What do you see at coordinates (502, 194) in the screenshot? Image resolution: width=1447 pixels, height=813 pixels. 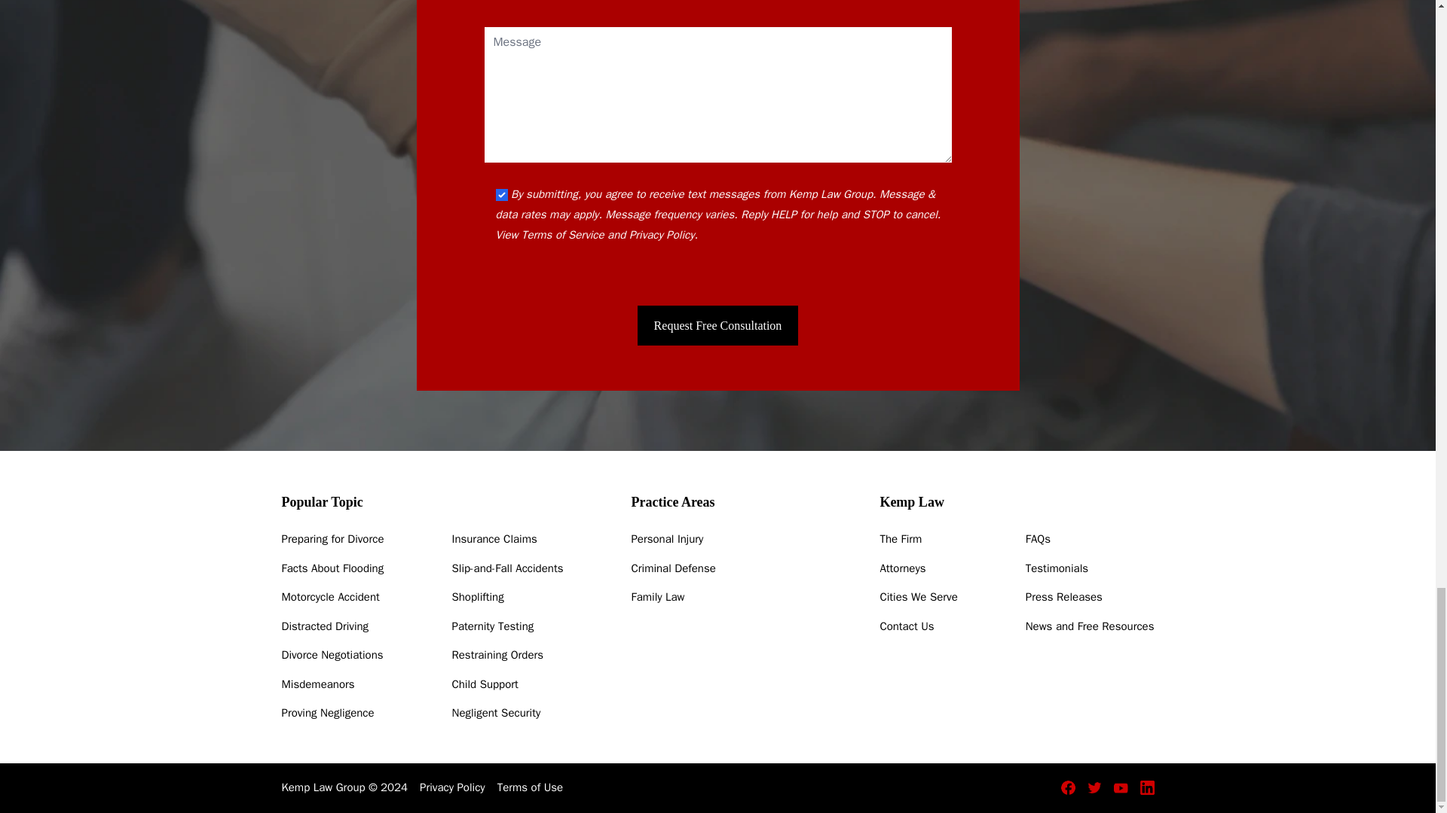 I see `1` at bounding box center [502, 194].